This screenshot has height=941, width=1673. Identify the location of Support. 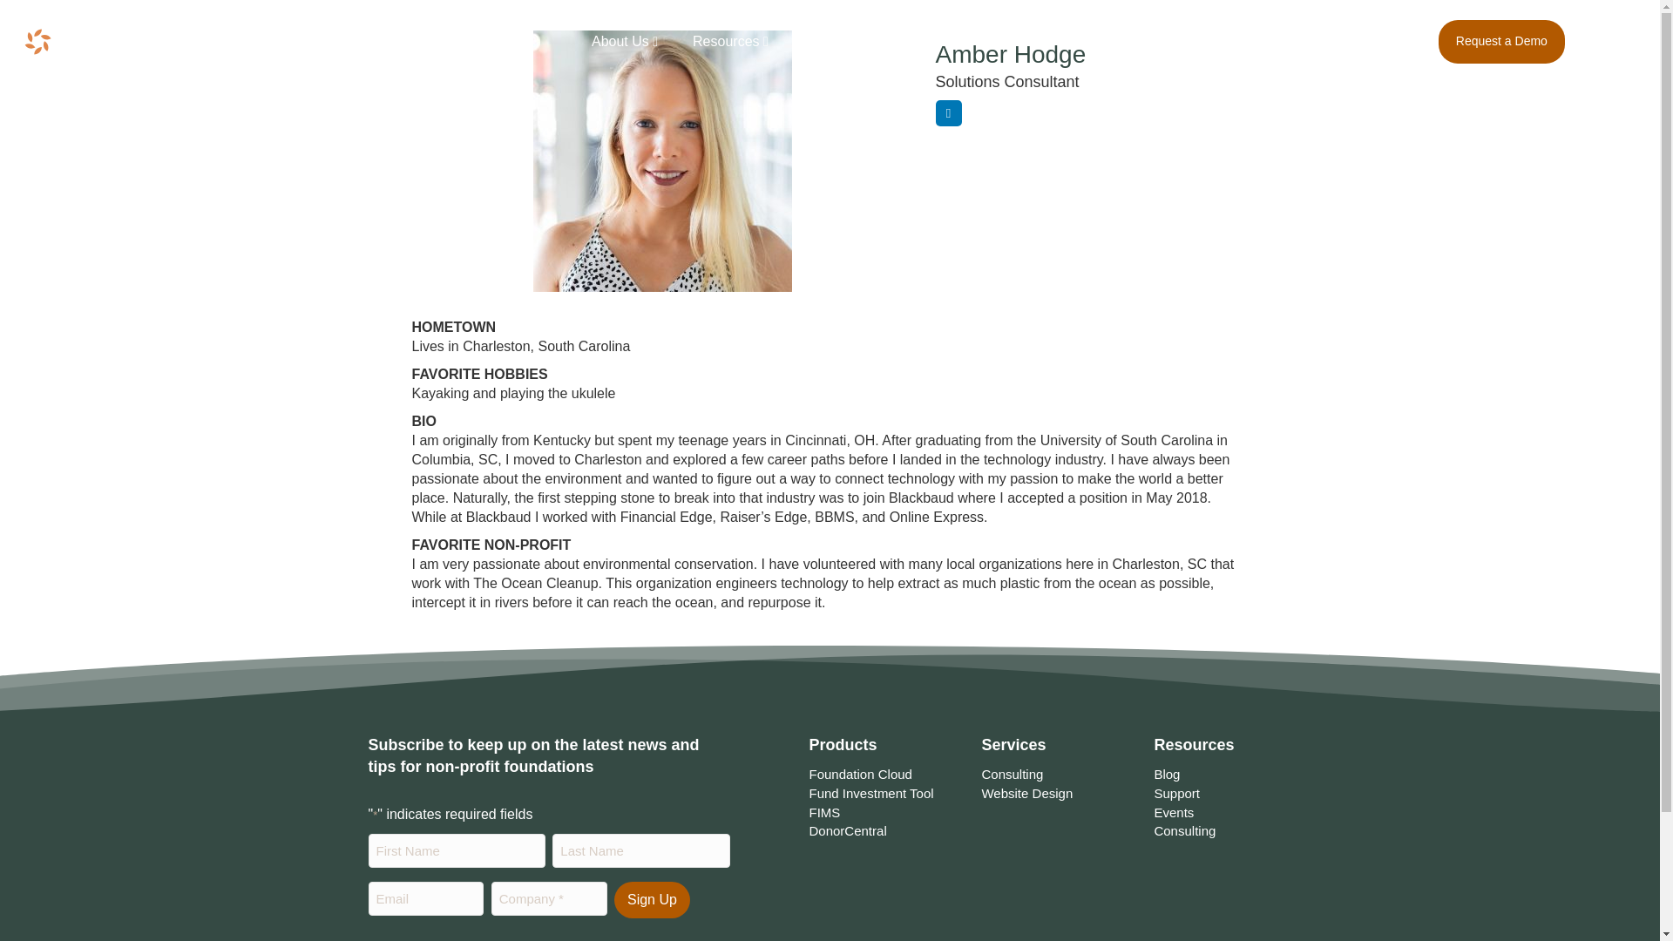
(1176, 793).